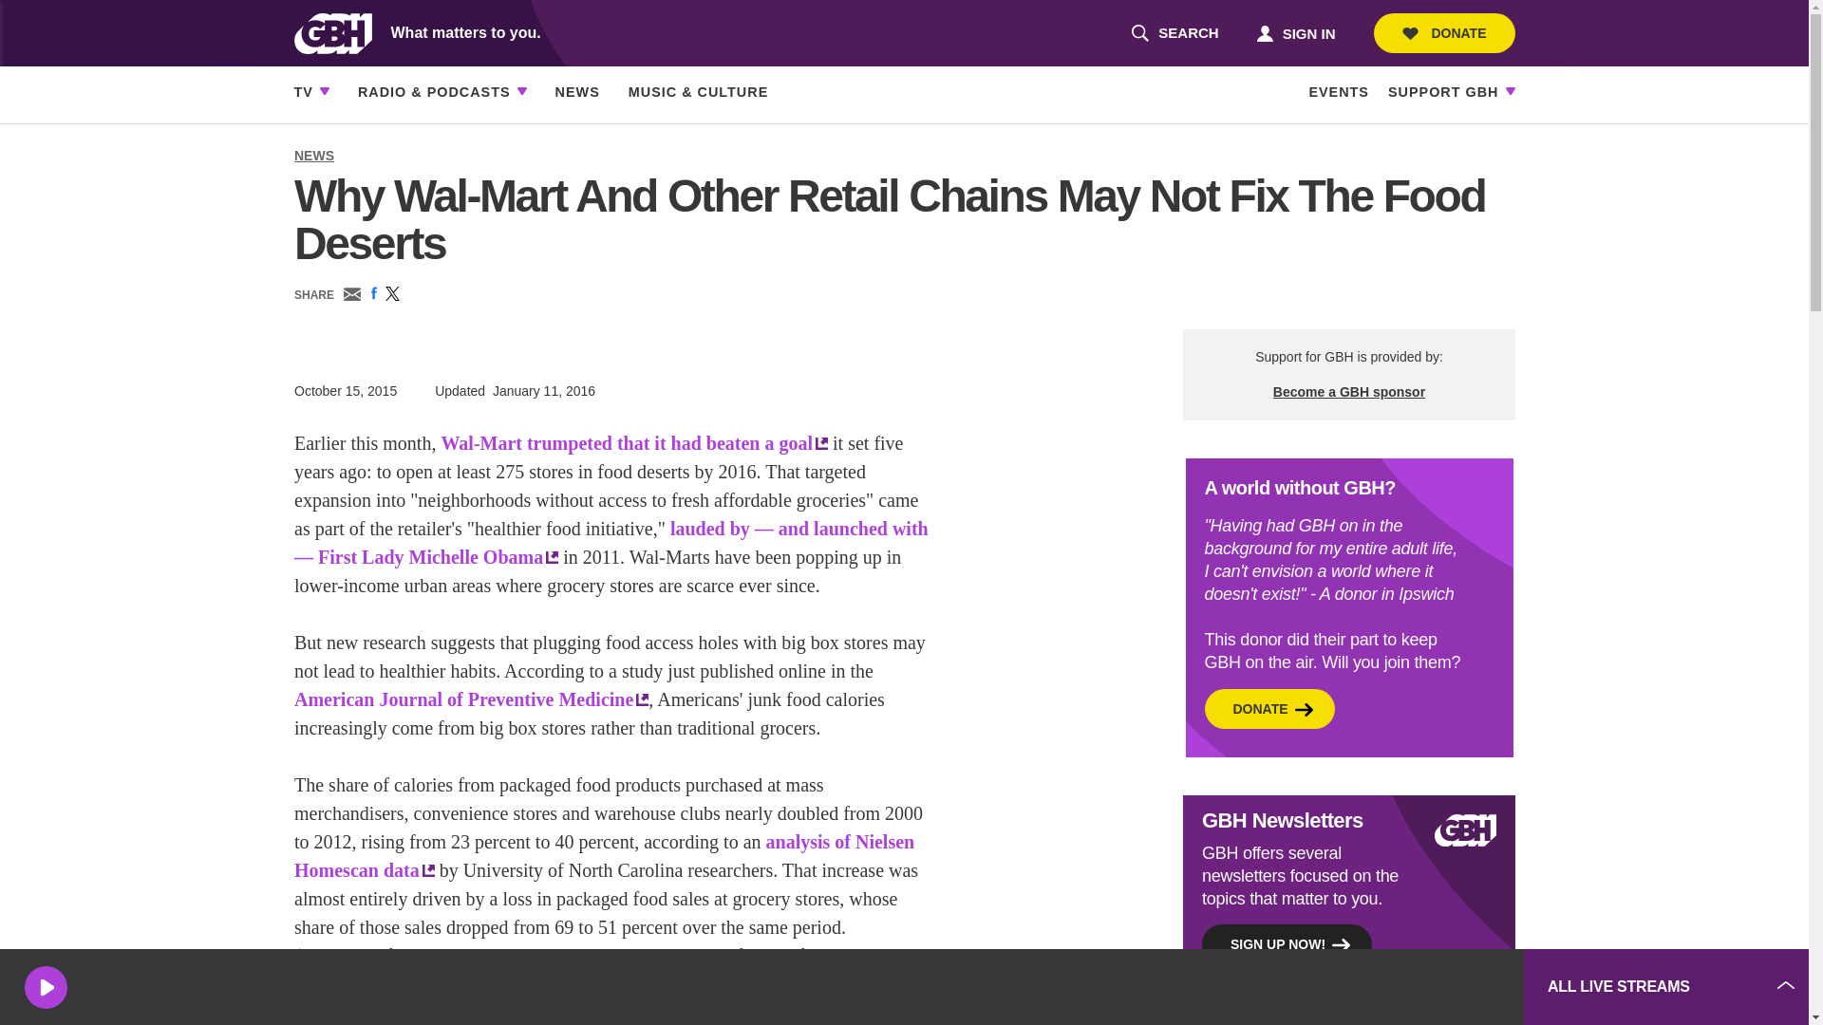  What do you see at coordinates (1175, 33) in the screenshot?
I see `SIGN IN` at bounding box center [1175, 33].